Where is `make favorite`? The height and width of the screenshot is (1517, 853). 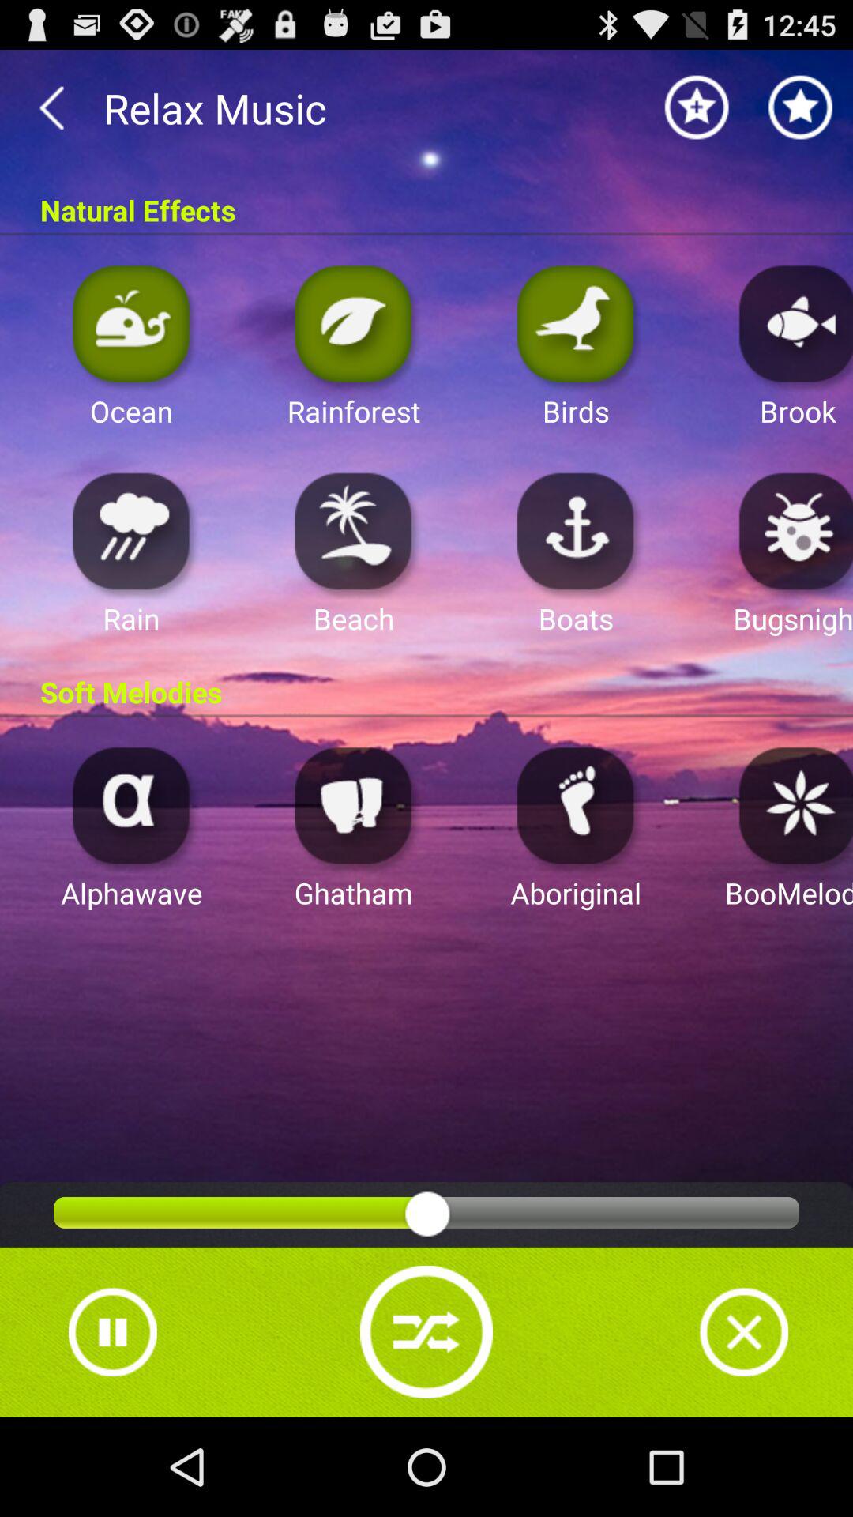 make favorite is located at coordinates (801, 107).